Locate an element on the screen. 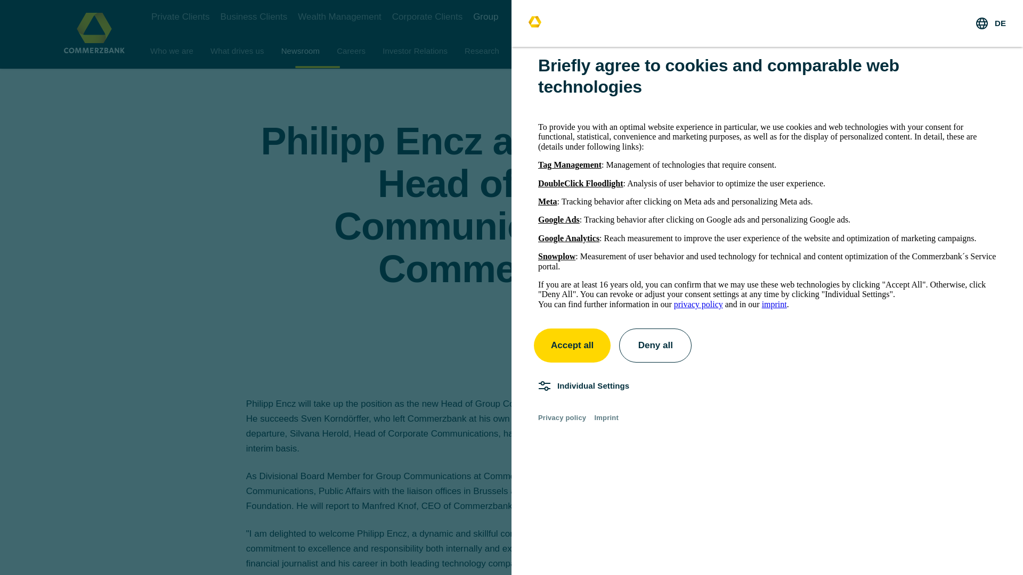 Image resolution: width=1023 pixels, height=575 pixels. Wealth Management is located at coordinates (339, 17).